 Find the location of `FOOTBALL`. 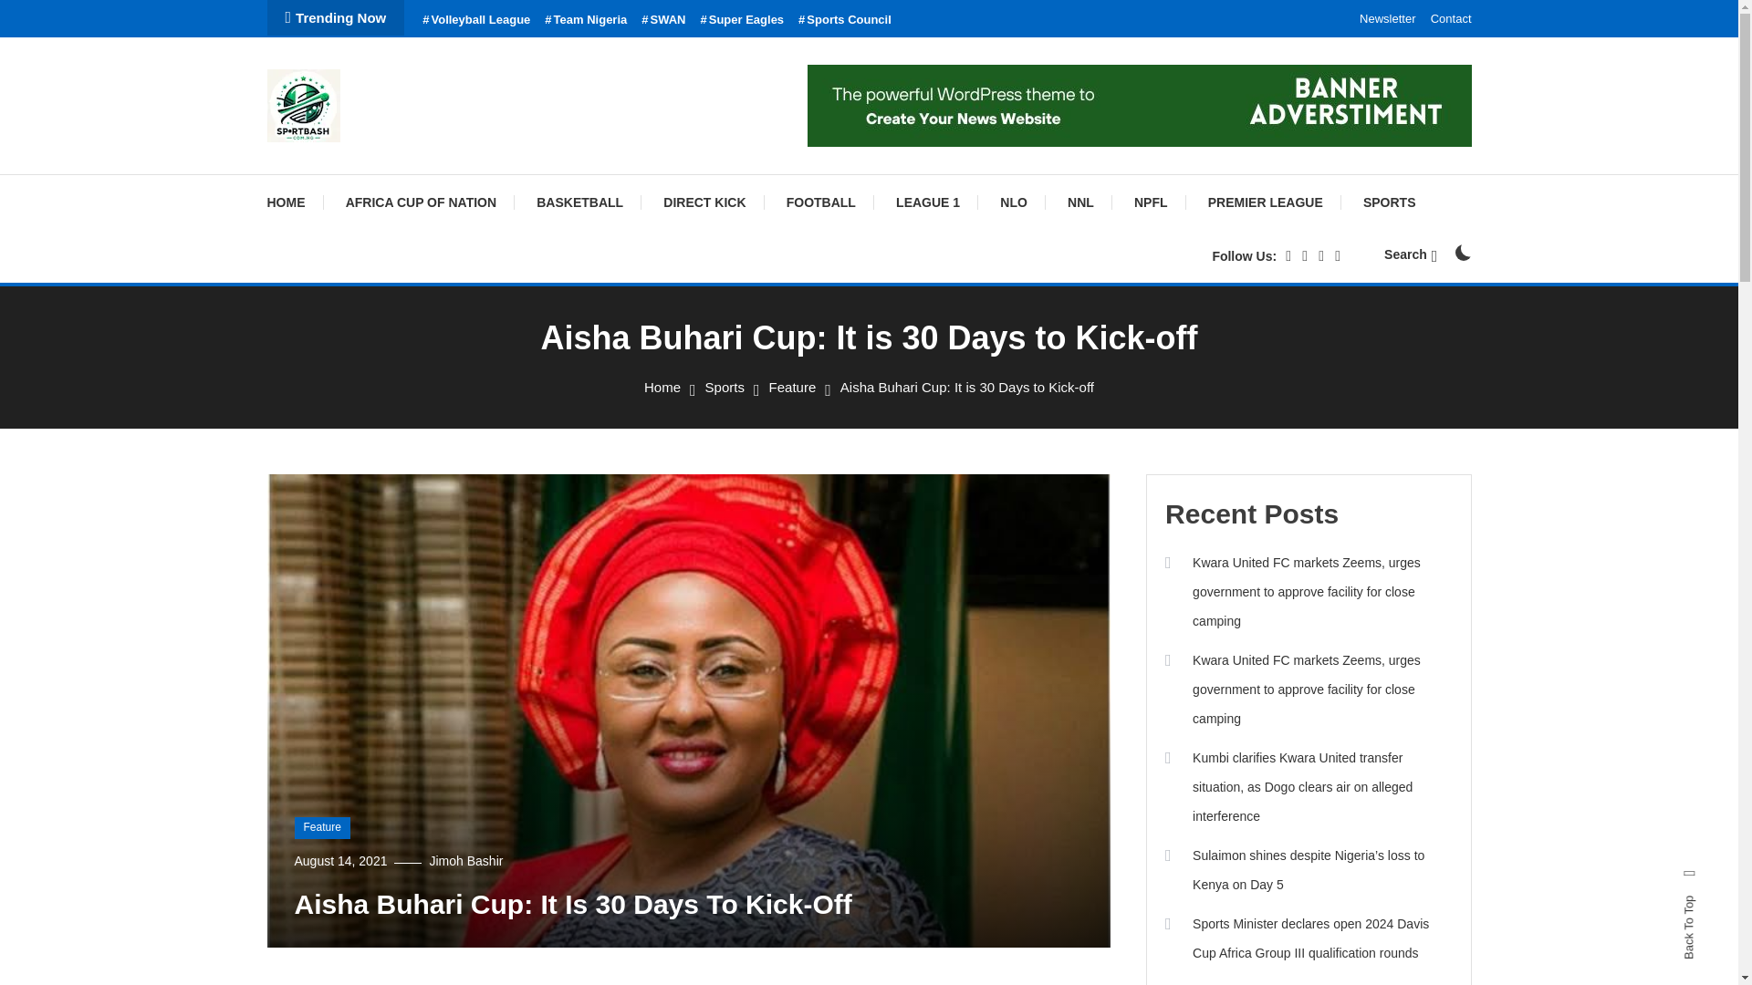

FOOTBALL is located at coordinates (821, 202).